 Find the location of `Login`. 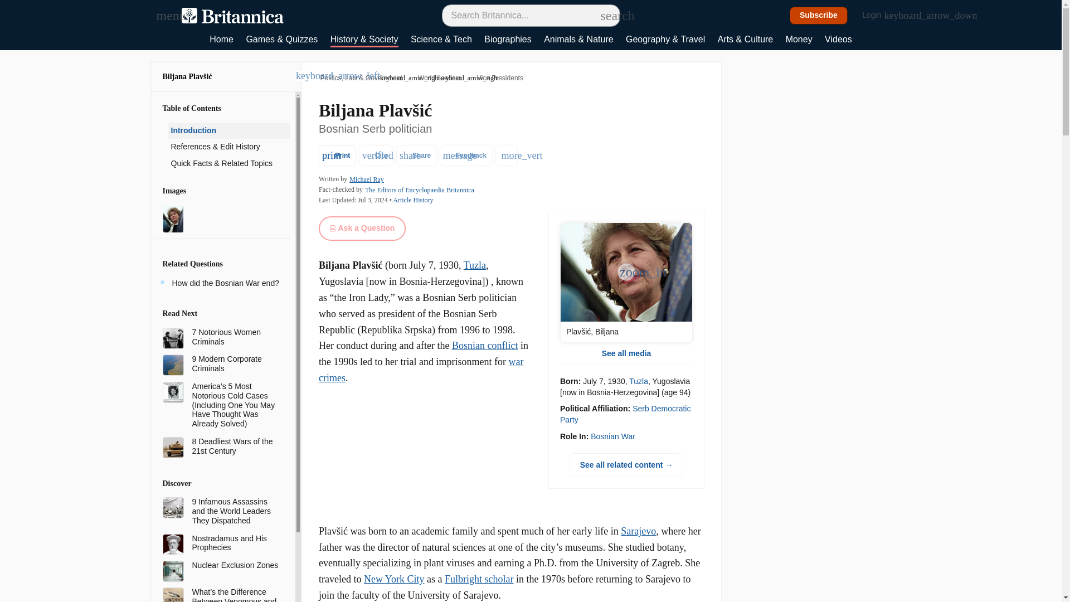

Login is located at coordinates (878, 16).